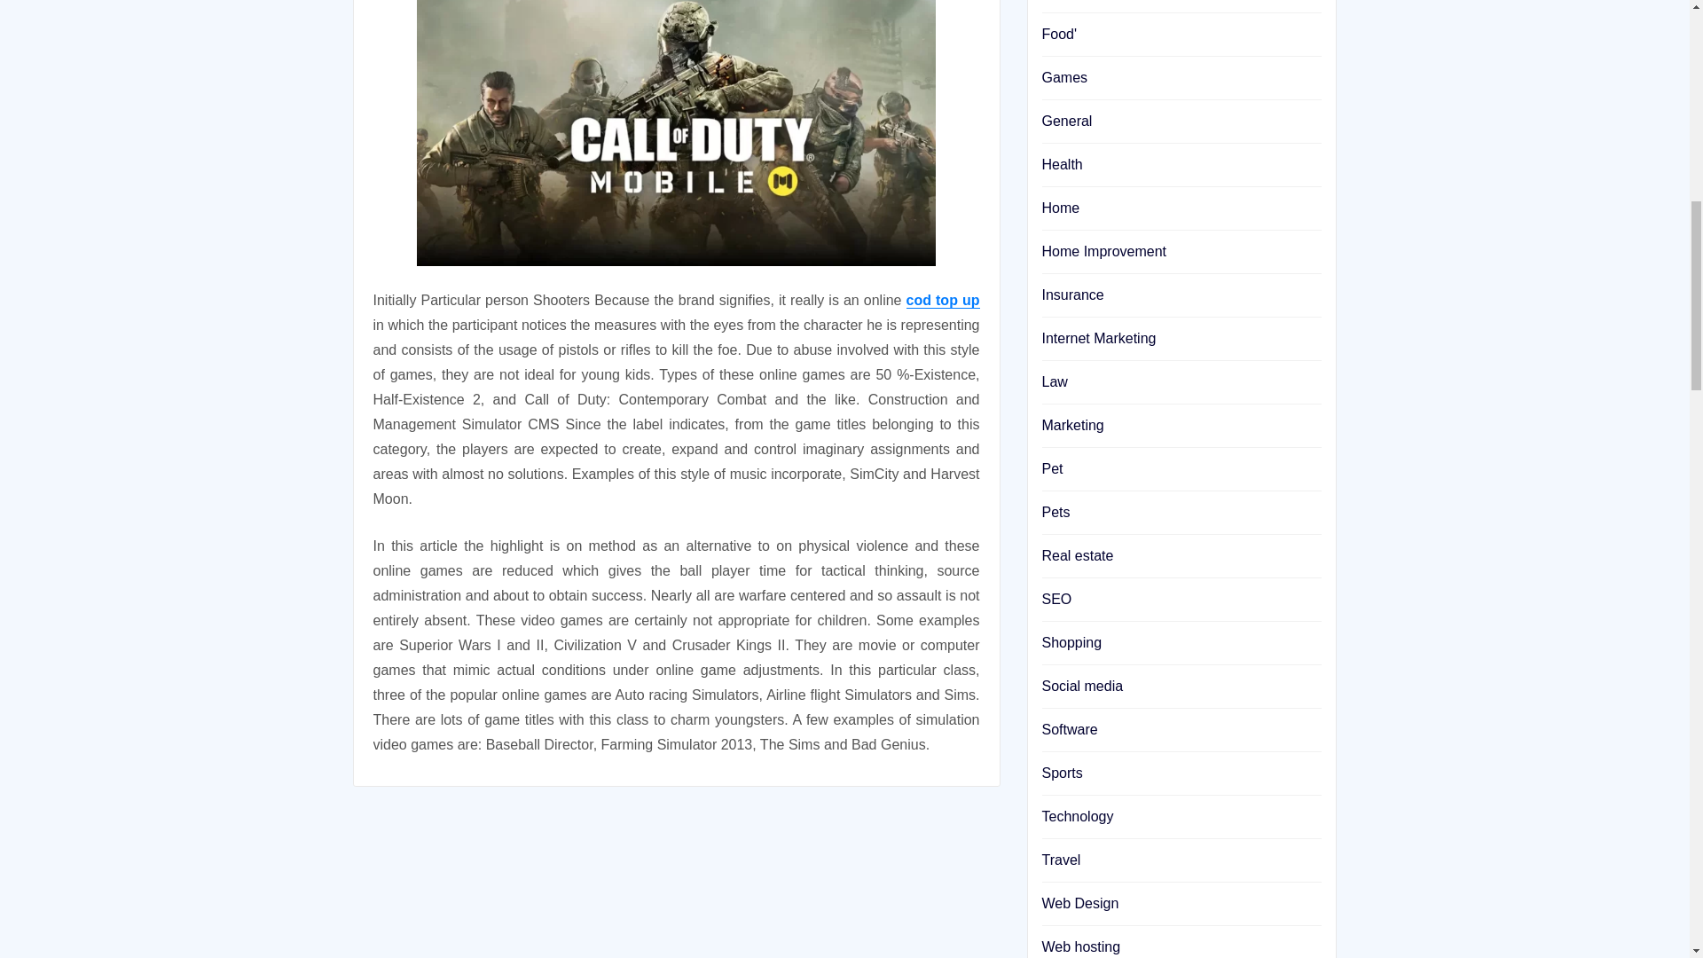 Image resolution: width=1703 pixels, height=958 pixels. I want to click on Insurance, so click(1071, 294).